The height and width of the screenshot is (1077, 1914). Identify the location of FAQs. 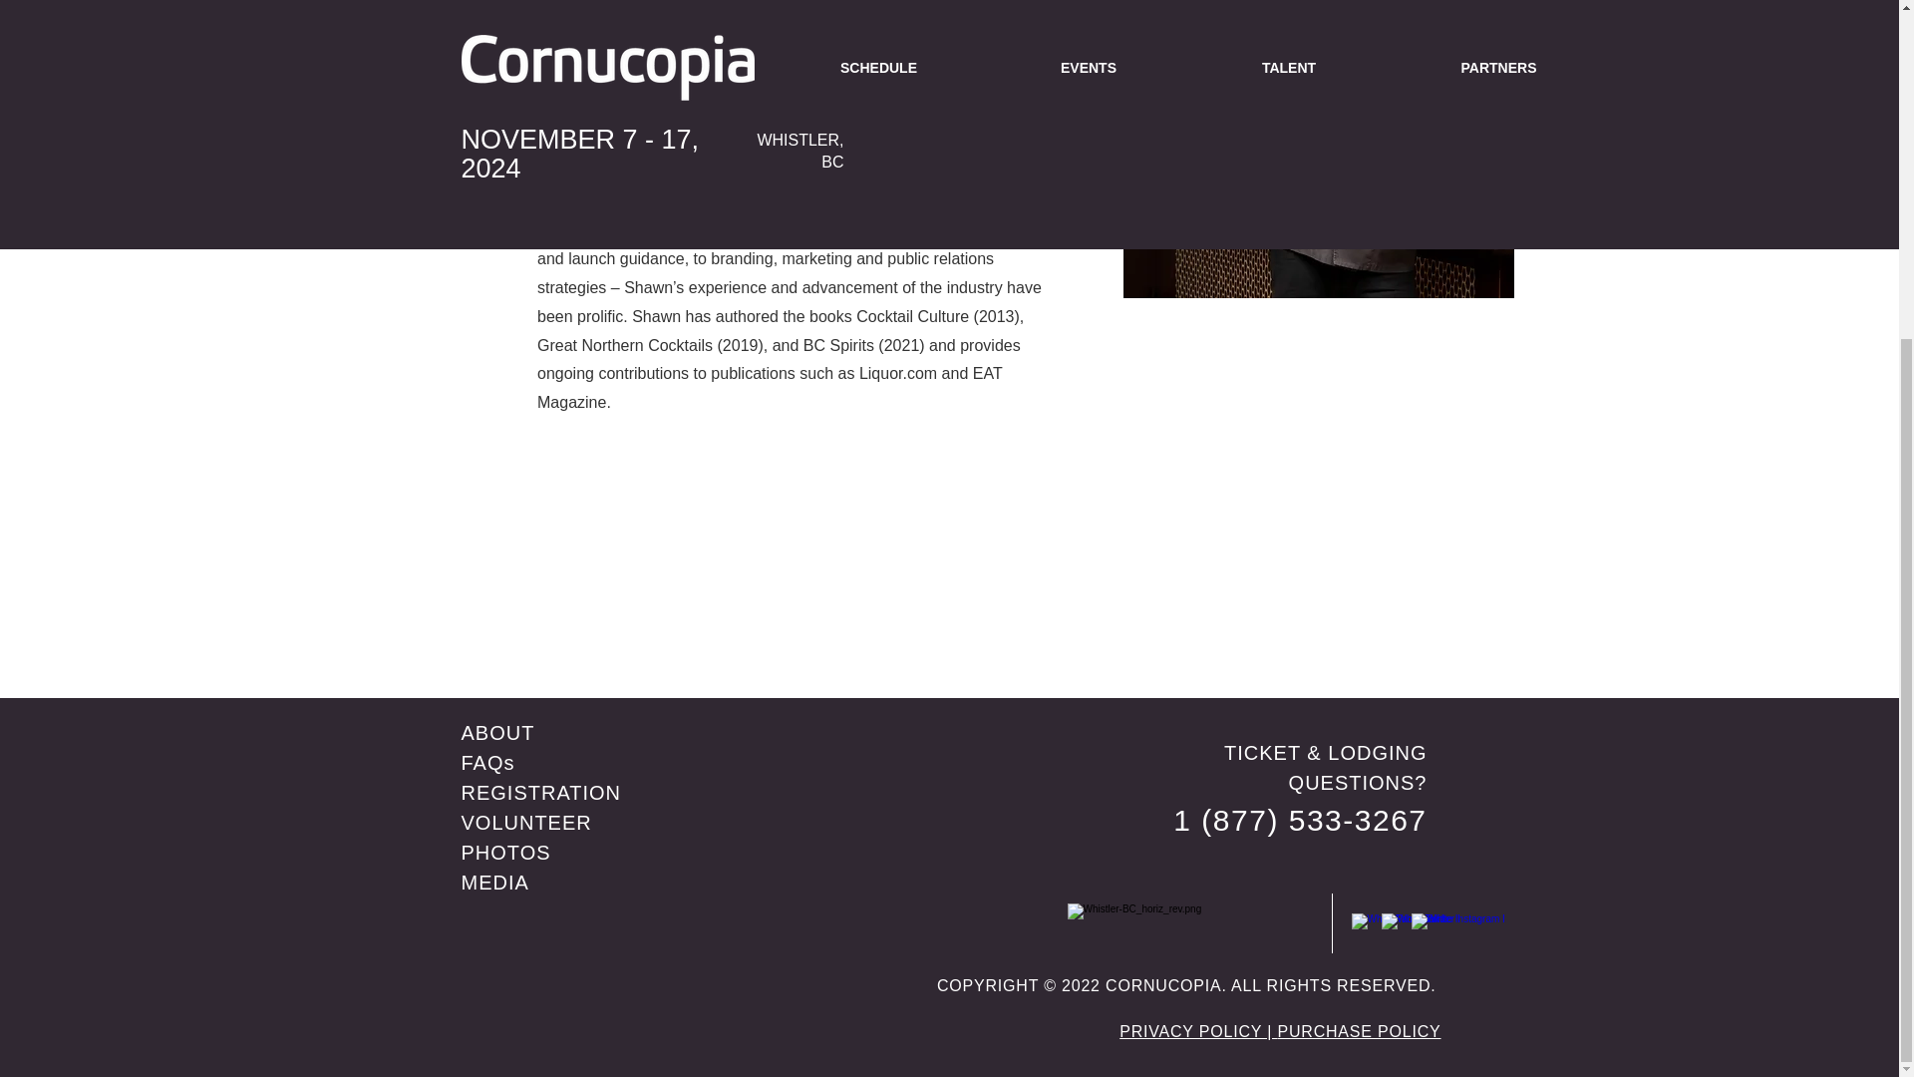
(487, 762).